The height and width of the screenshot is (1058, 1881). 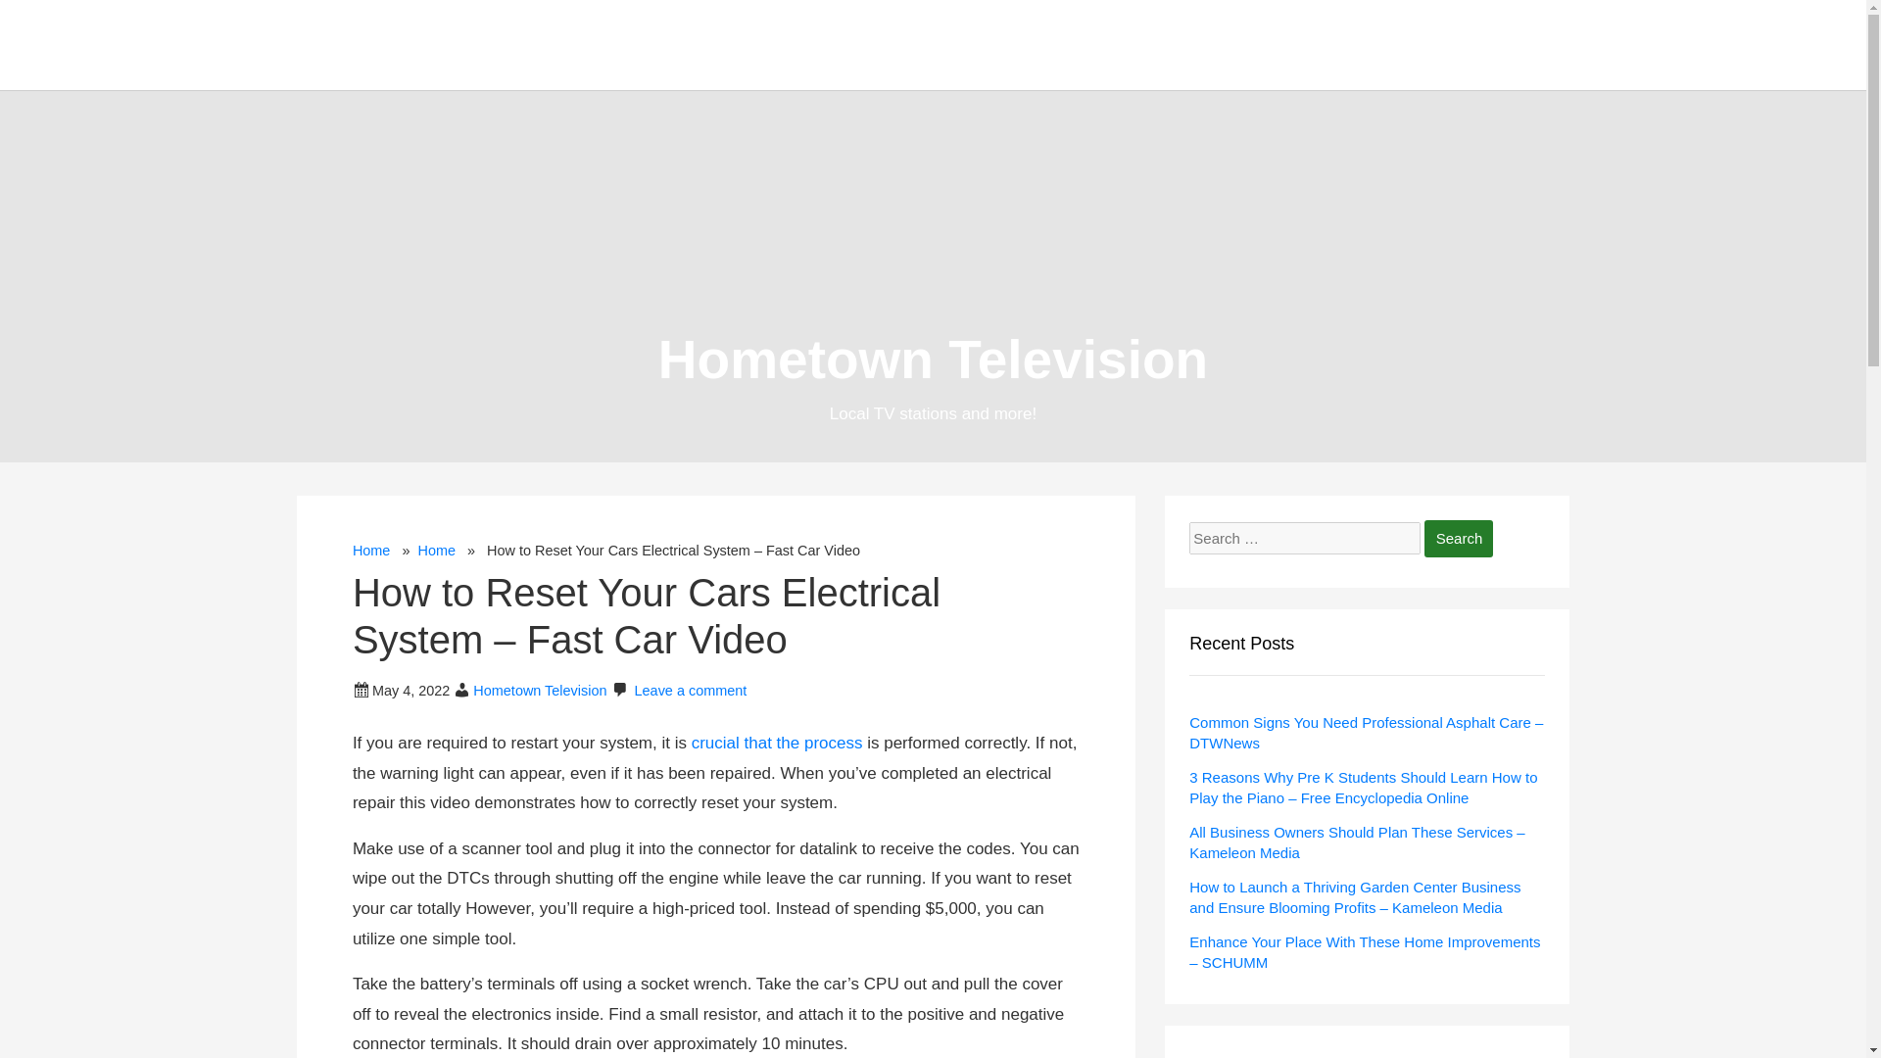 I want to click on Leave a comment, so click(x=691, y=690).